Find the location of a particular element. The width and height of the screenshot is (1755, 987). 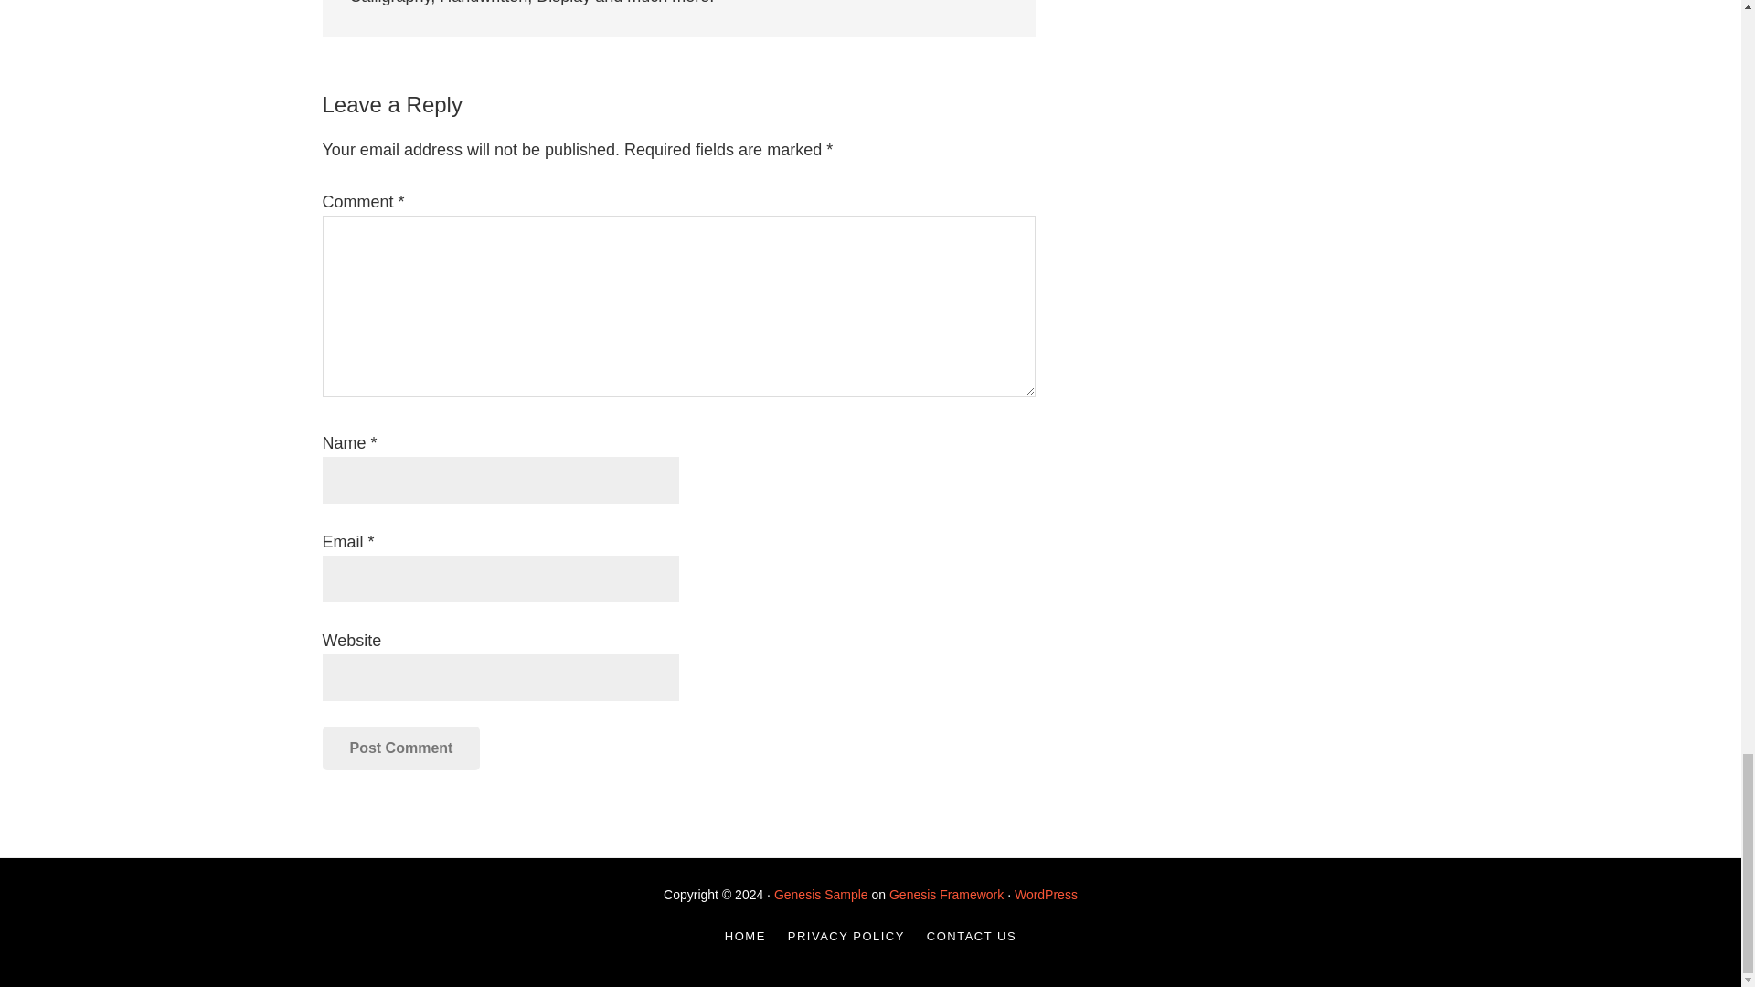

Post Comment is located at coordinates (400, 748).